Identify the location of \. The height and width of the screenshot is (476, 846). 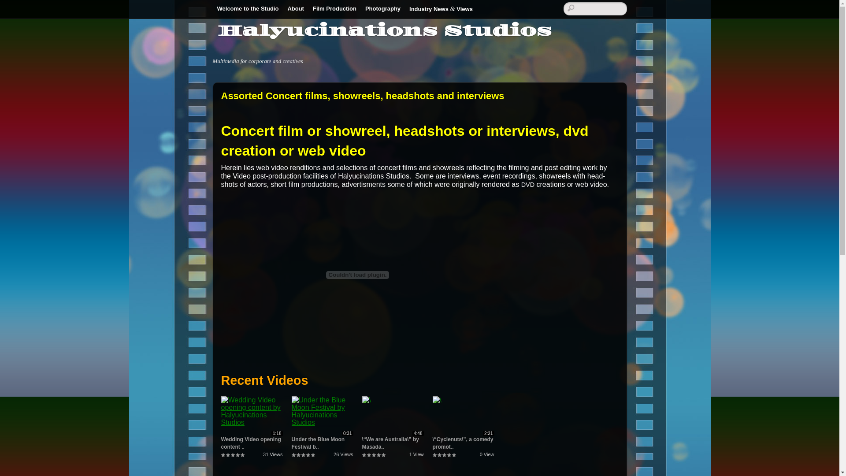
(367, 400).